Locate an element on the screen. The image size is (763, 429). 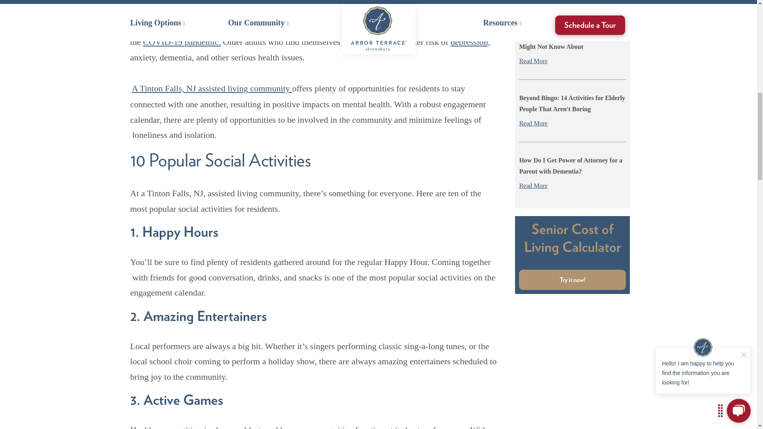
Read More is located at coordinates (572, 2).